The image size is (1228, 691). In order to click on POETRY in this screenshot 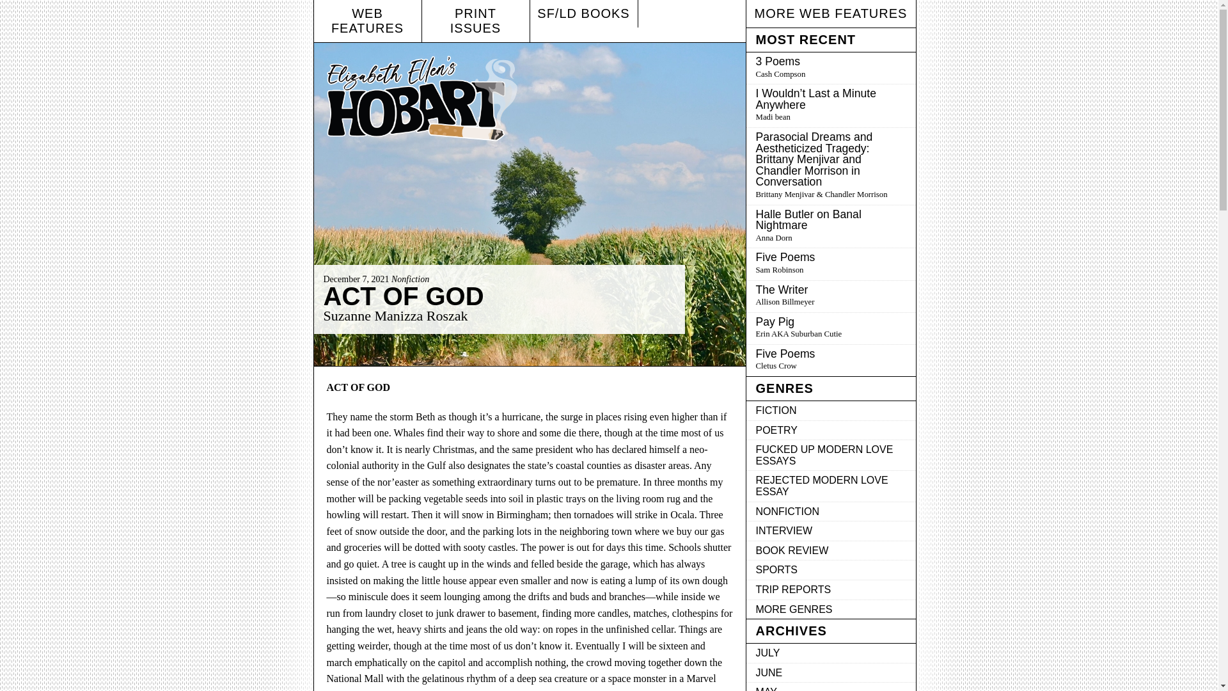, I will do `click(830, 431)`.